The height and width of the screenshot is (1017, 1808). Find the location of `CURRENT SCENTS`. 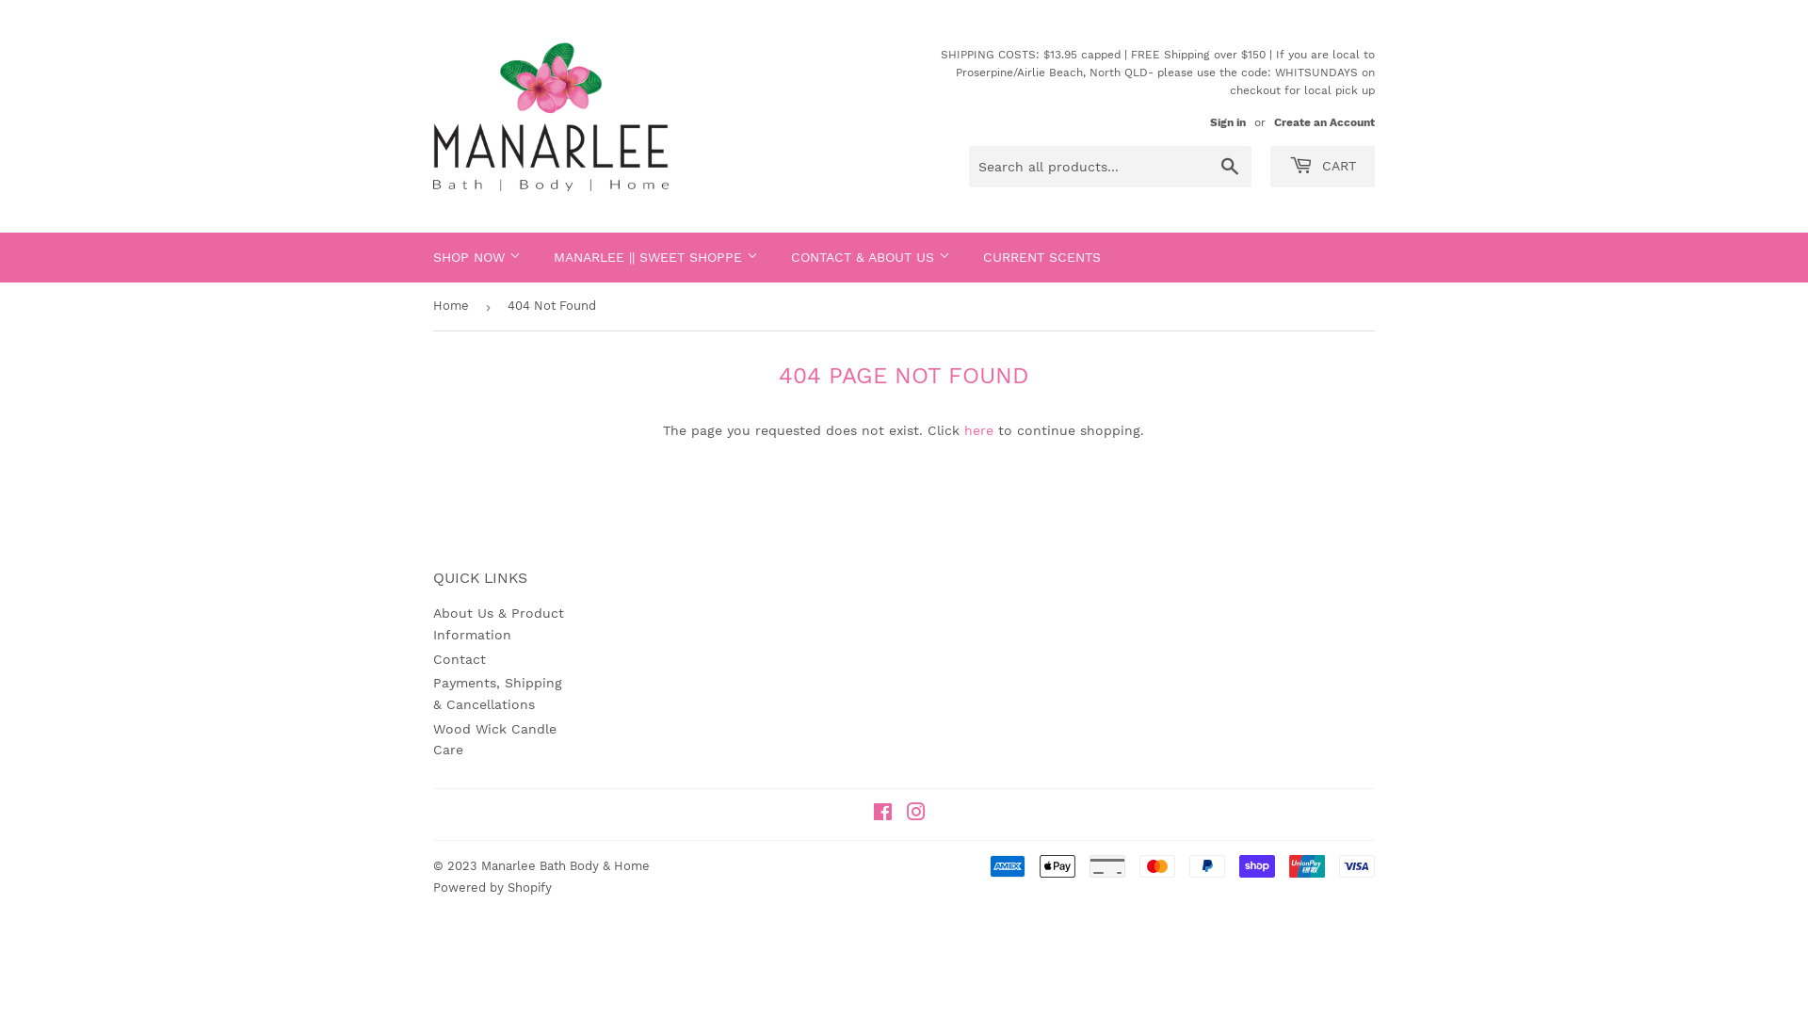

CURRENT SCENTS is located at coordinates (1041, 257).